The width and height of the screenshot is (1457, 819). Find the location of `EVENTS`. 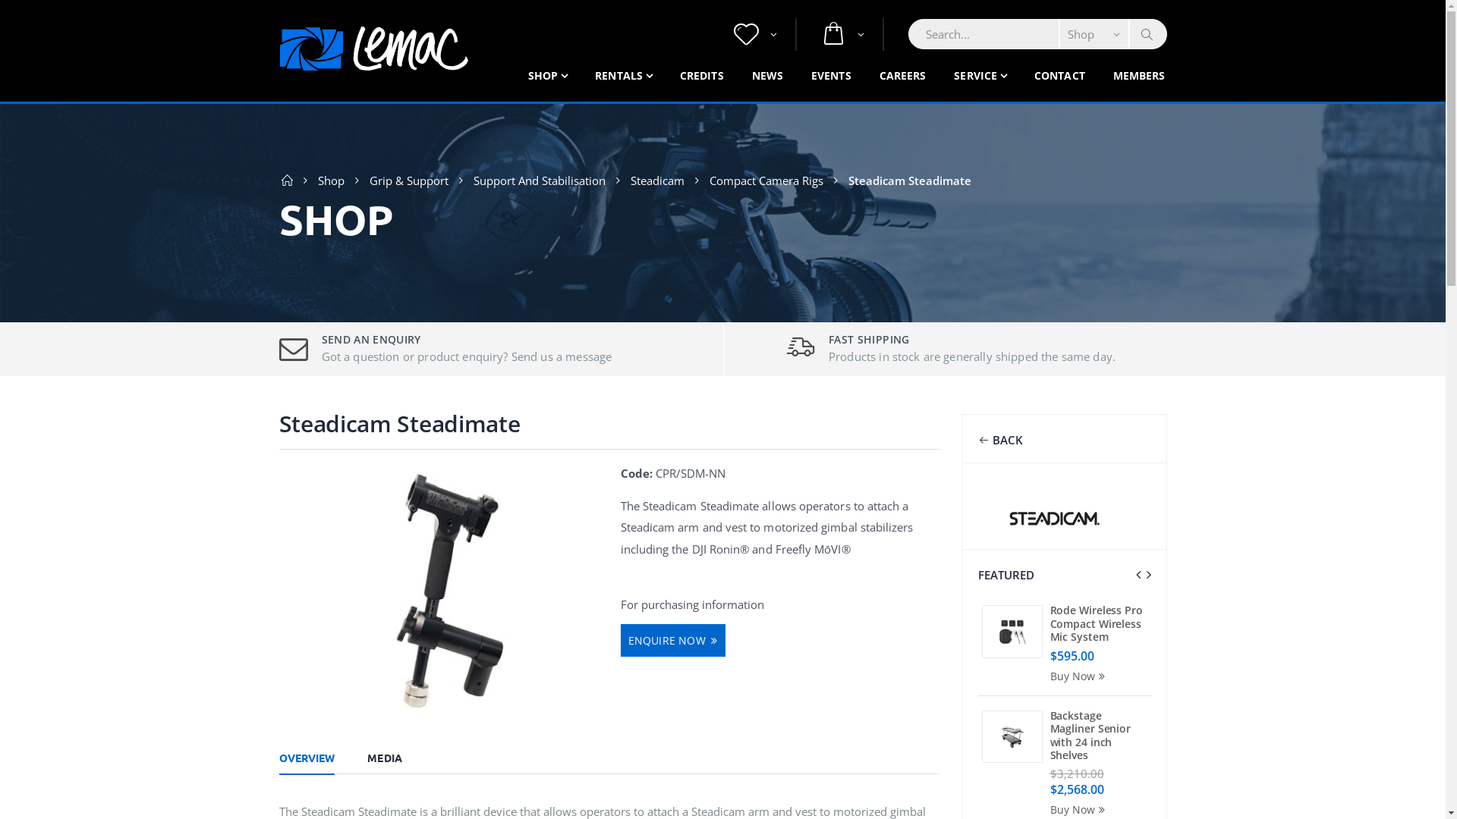

EVENTS is located at coordinates (832, 76).